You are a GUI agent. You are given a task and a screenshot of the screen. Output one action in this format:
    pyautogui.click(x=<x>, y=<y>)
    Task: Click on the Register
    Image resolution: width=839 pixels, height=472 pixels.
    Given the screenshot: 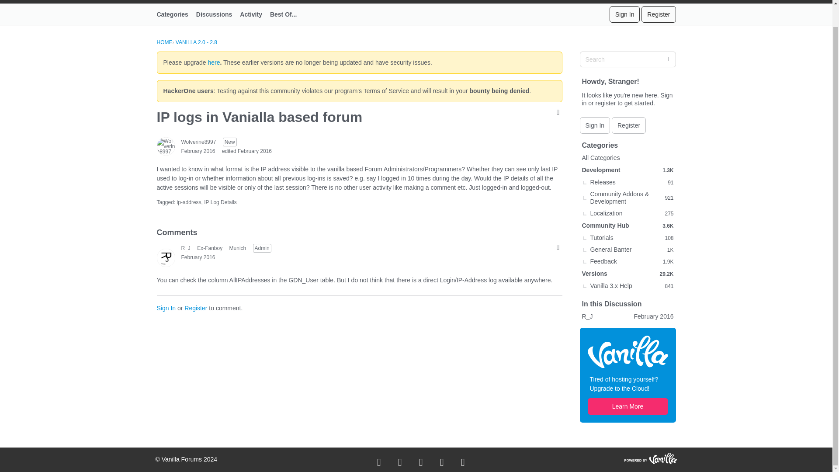 What is the action you would take?
    pyautogui.click(x=196, y=308)
    